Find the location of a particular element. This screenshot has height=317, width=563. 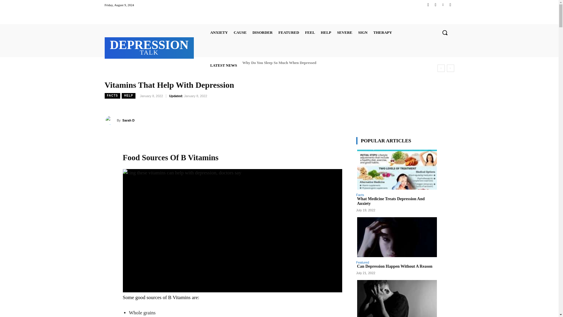

Twitter is located at coordinates (443, 5).